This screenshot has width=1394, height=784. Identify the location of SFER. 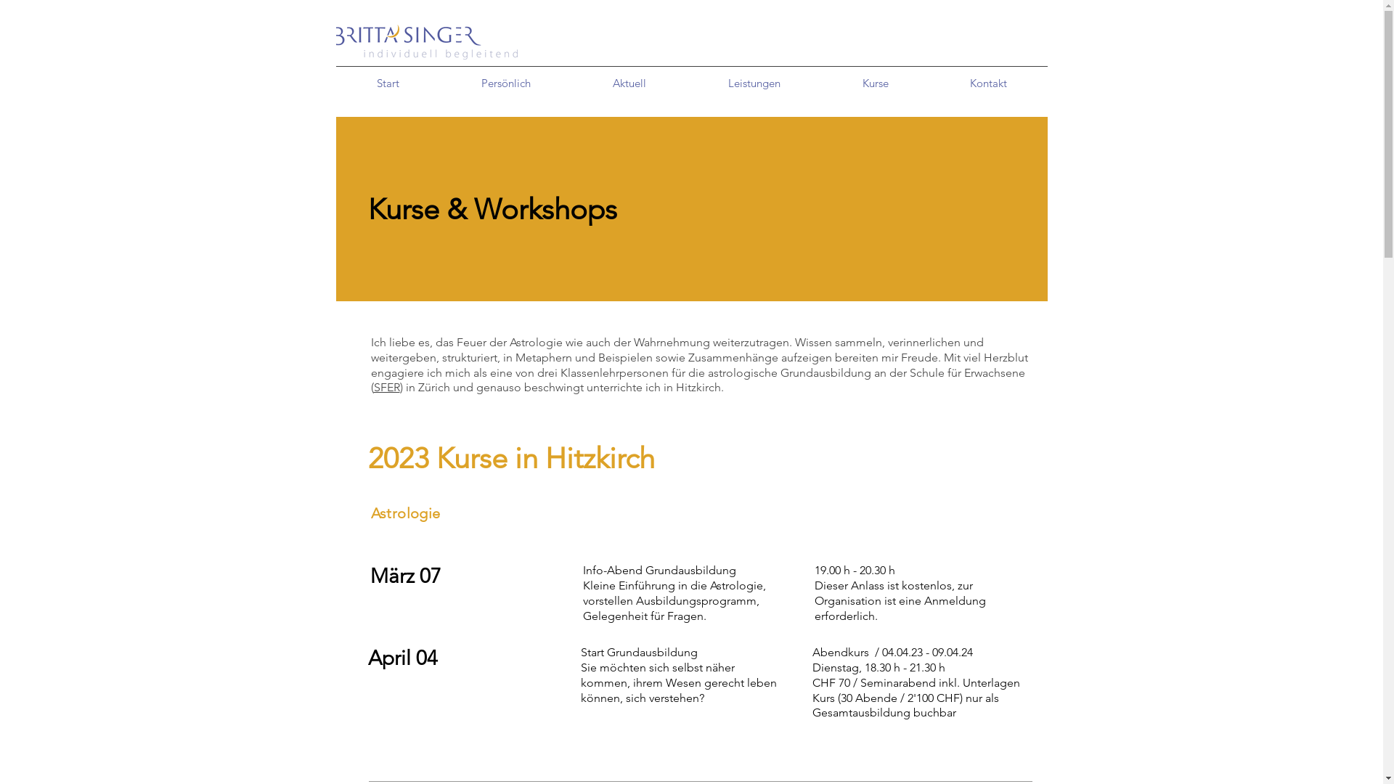
(386, 388).